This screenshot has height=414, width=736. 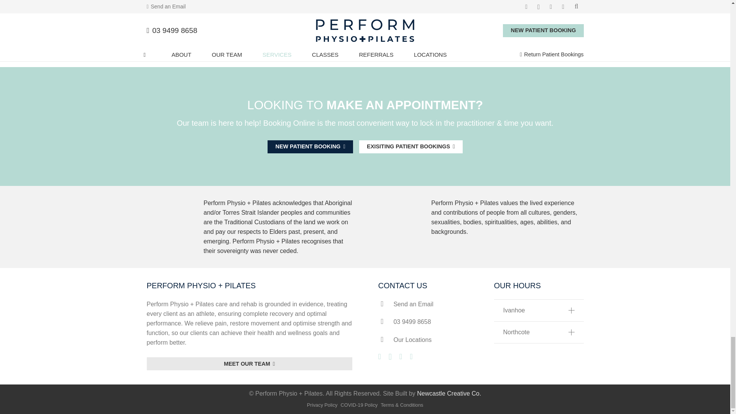 I want to click on Book Online, so click(x=249, y=364).